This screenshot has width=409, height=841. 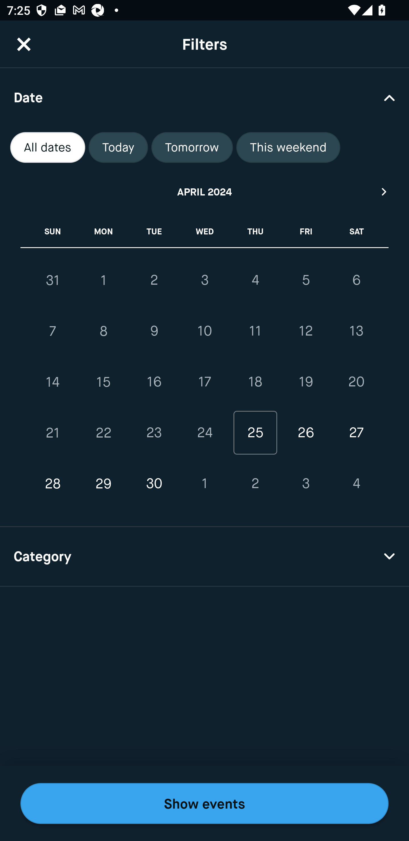 I want to click on 5, so click(x=306, y=280).